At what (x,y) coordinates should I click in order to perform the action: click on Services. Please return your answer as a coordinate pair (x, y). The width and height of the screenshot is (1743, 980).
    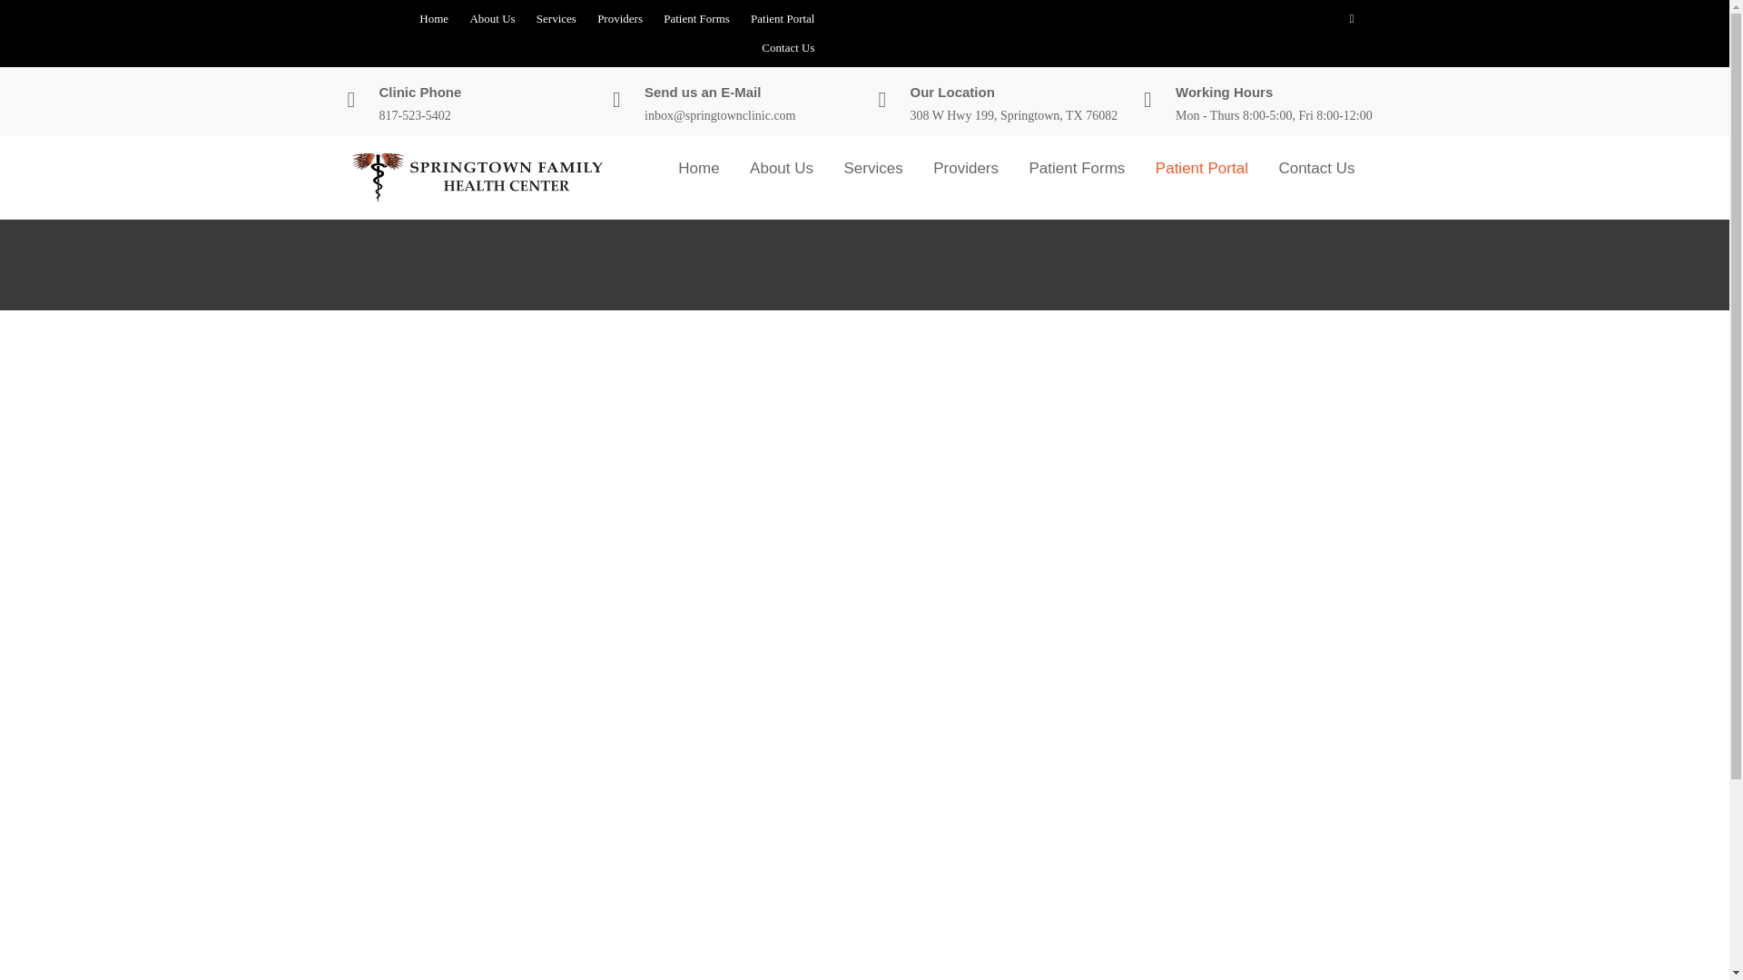
    Looking at the image, I should click on (556, 18).